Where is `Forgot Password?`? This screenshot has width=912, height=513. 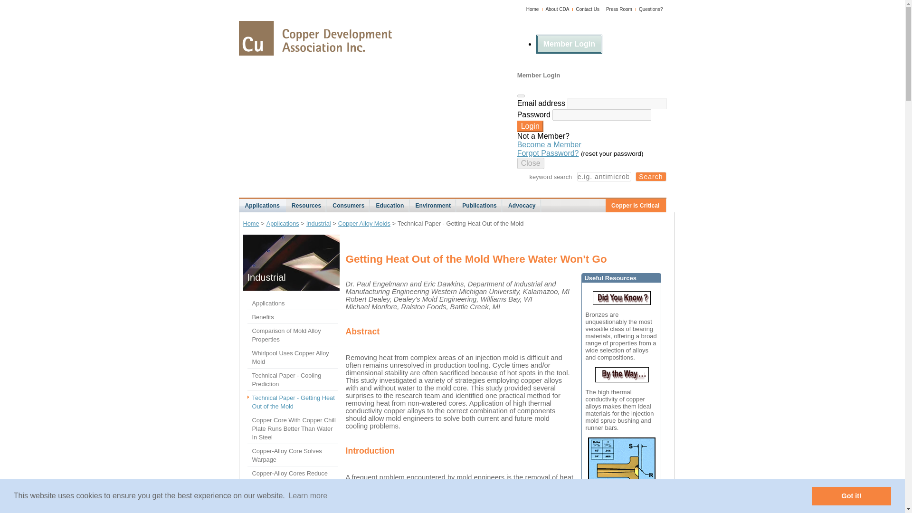
Forgot Password? is located at coordinates (548, 153).